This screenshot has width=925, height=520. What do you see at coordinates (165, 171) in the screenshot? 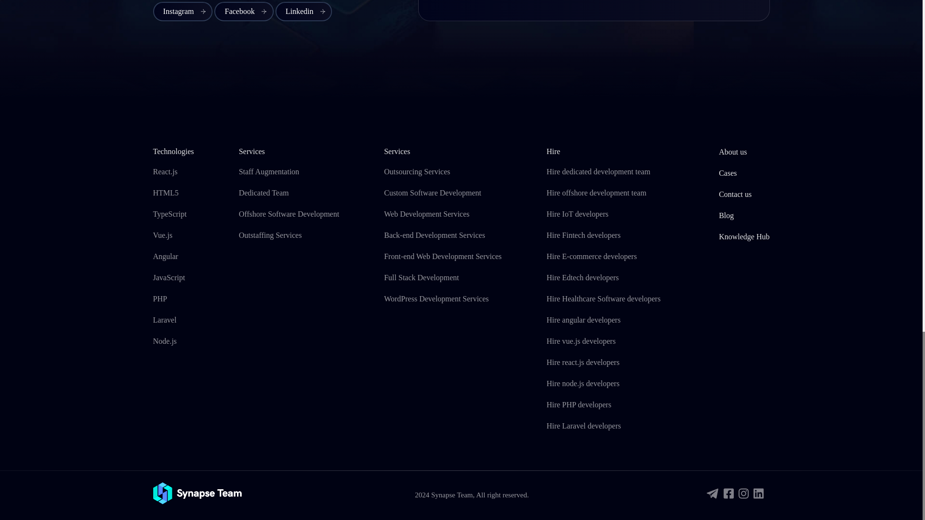
I see `React.js` at bounding box center [165, 171].